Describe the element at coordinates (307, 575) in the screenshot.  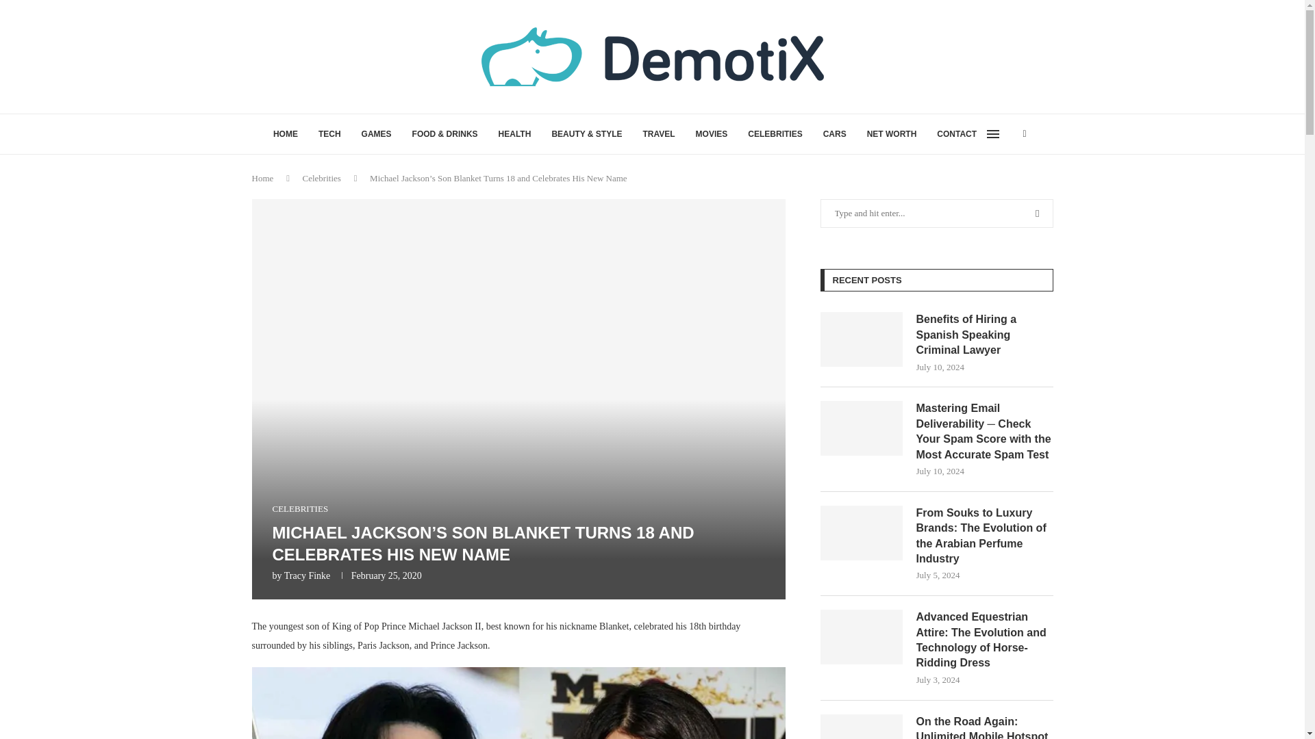
I see `Tracy Finke` at that location.